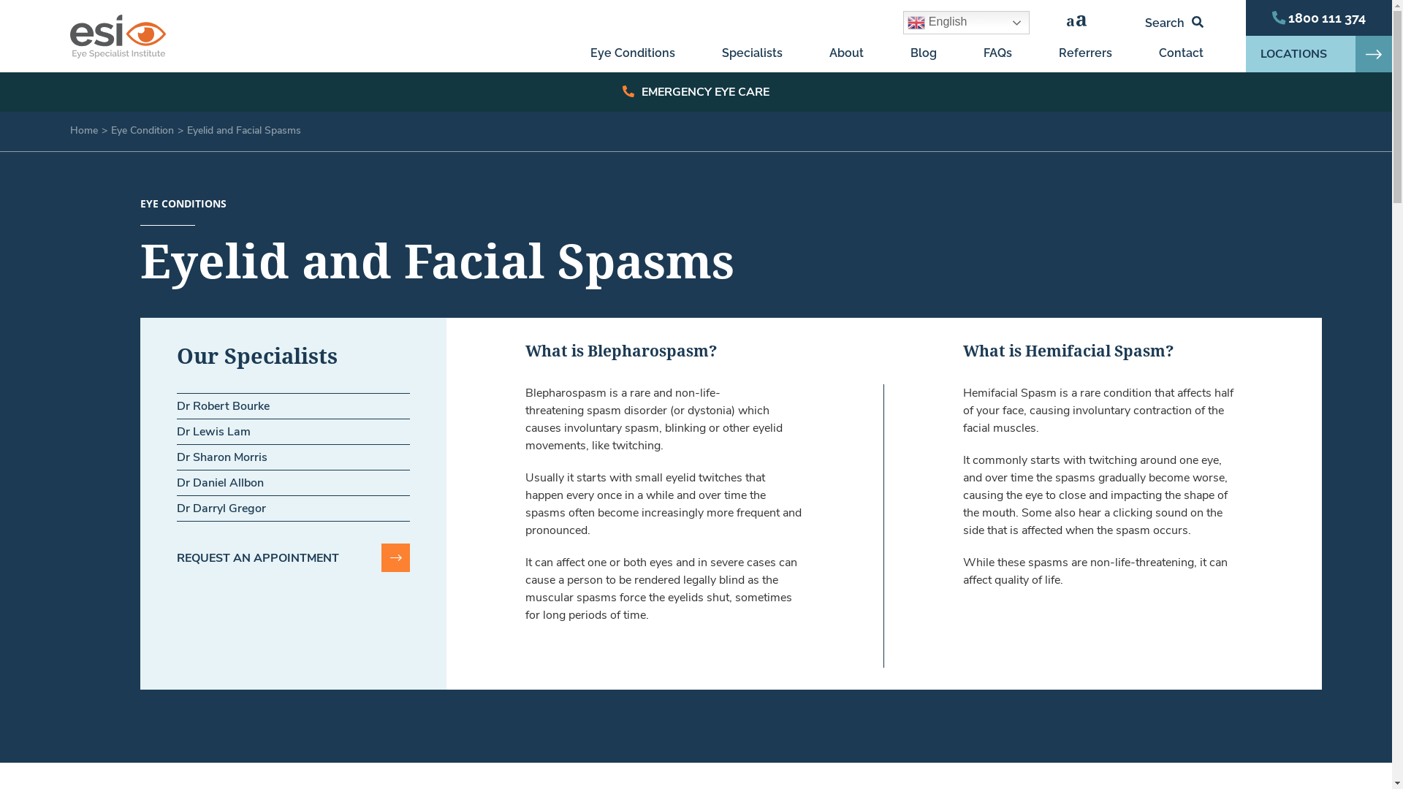  I want to click on LOCATIONS, so click(1319, 54).